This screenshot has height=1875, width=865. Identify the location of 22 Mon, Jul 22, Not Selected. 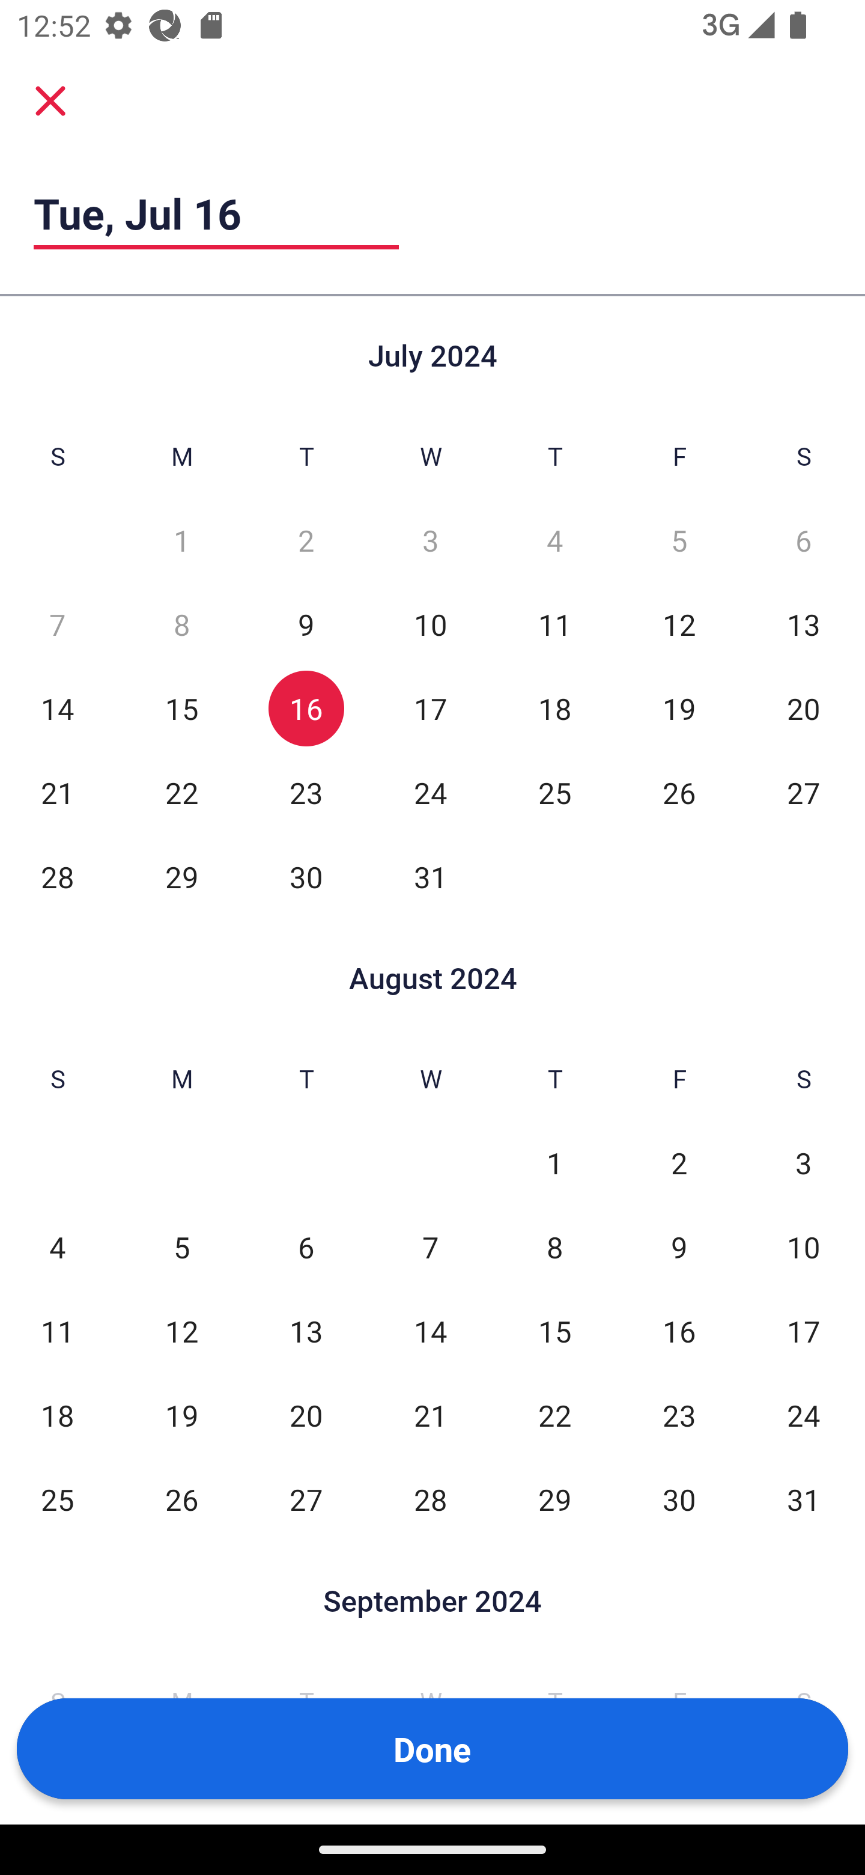
(181, 792).